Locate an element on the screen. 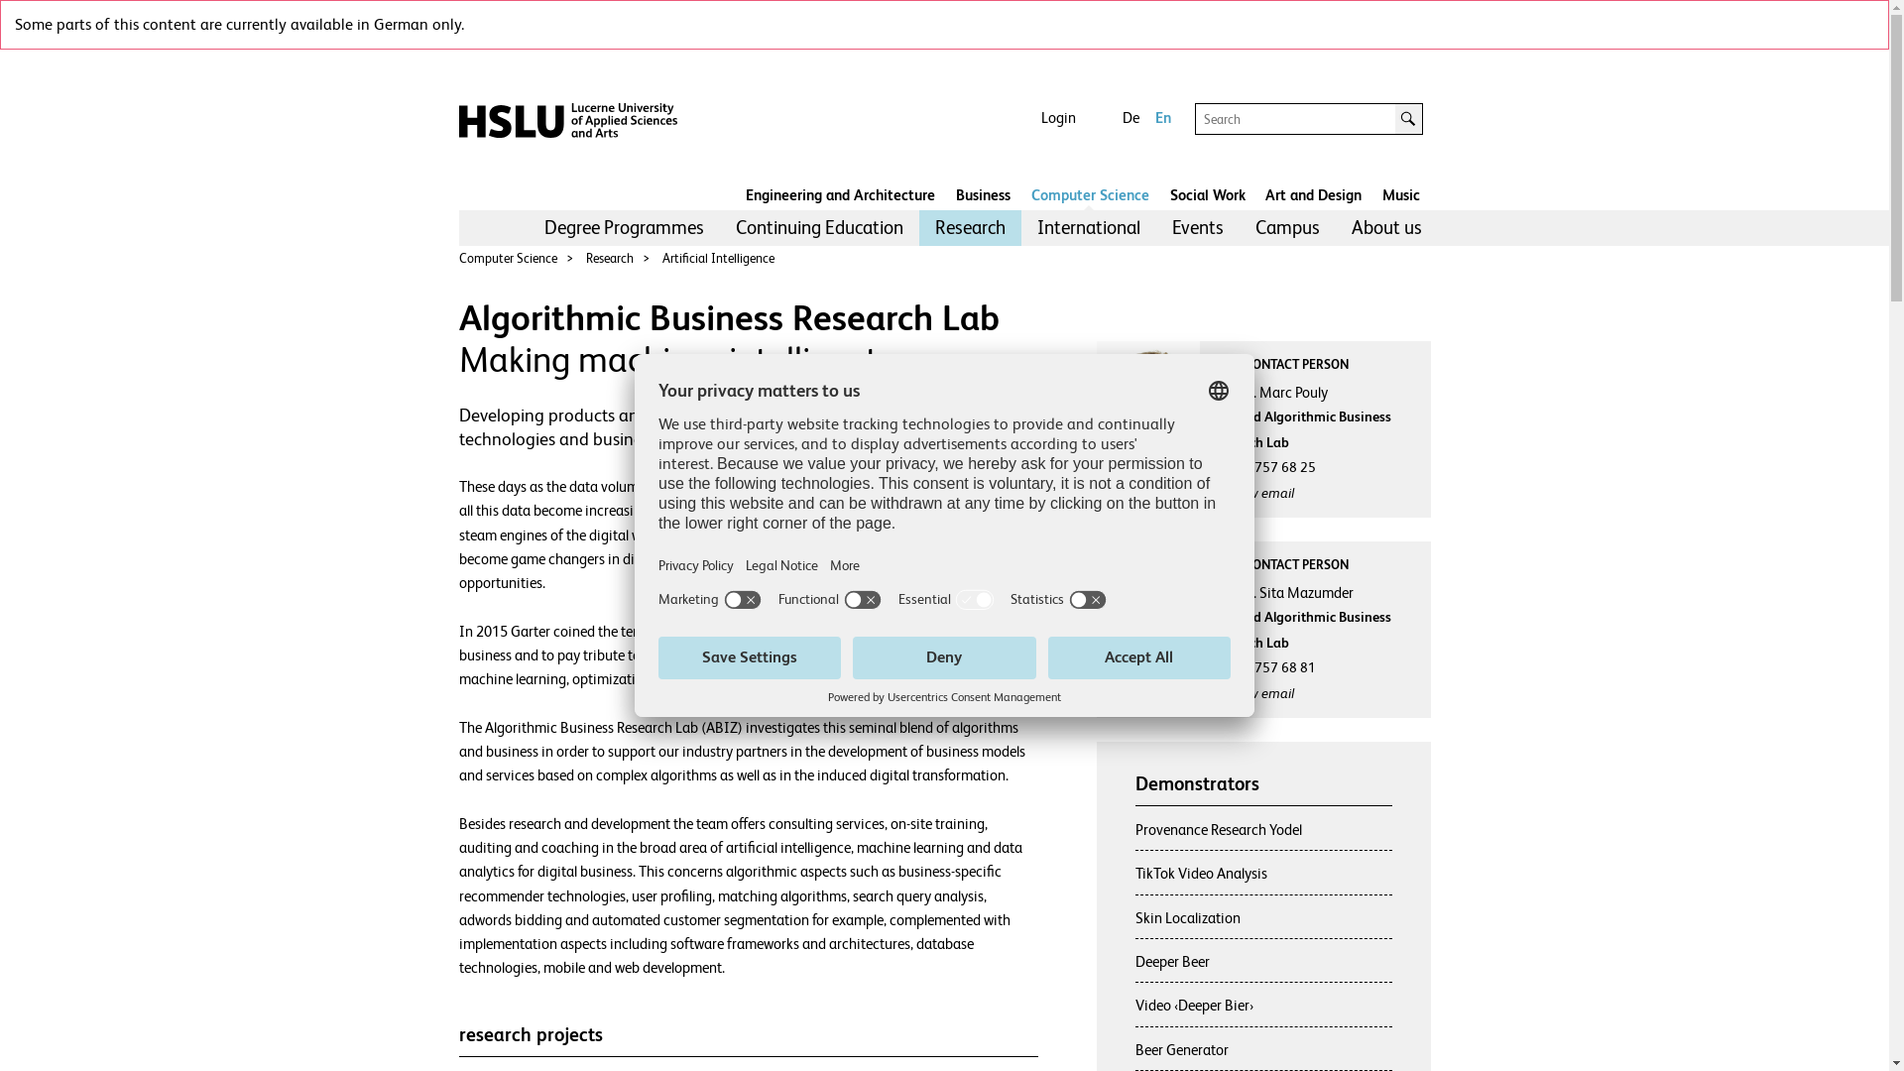 Image resolution: width=1904 pixels, height=1071 pixels. Deeper Beer is located at coordinates (1172, 962).